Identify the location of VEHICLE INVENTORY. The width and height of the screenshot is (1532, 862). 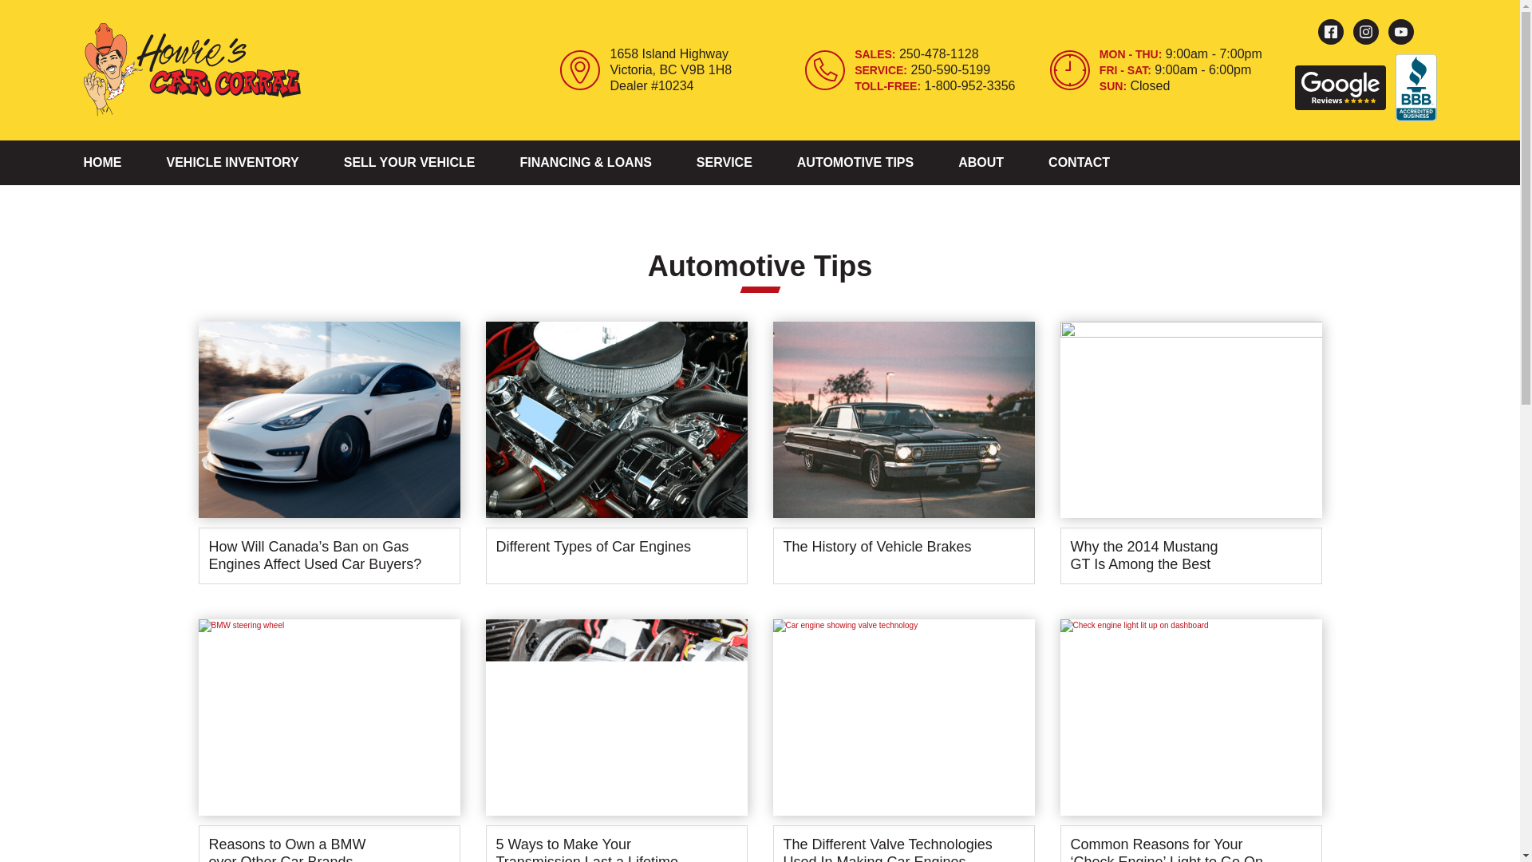
(231, 163).